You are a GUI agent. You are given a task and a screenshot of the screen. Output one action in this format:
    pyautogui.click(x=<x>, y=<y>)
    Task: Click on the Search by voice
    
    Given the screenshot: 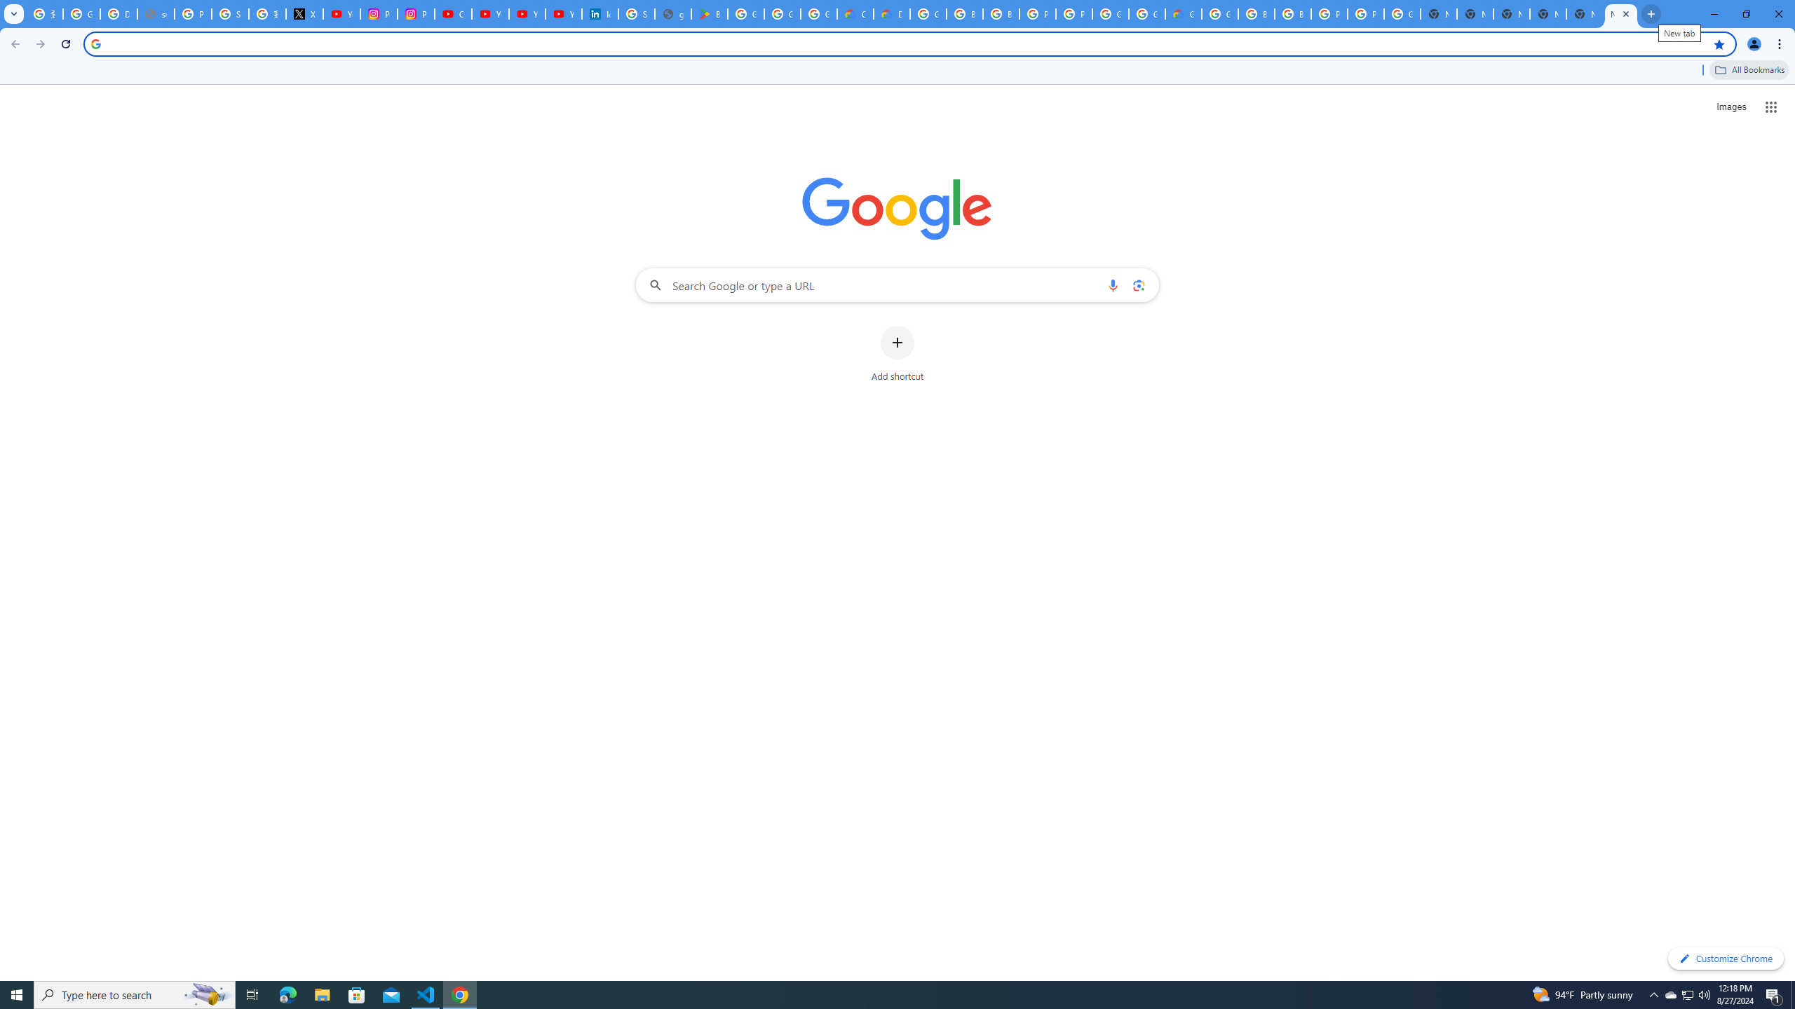 What is the action you would take?
    pyautogui.click(x=1113, y=284)
    